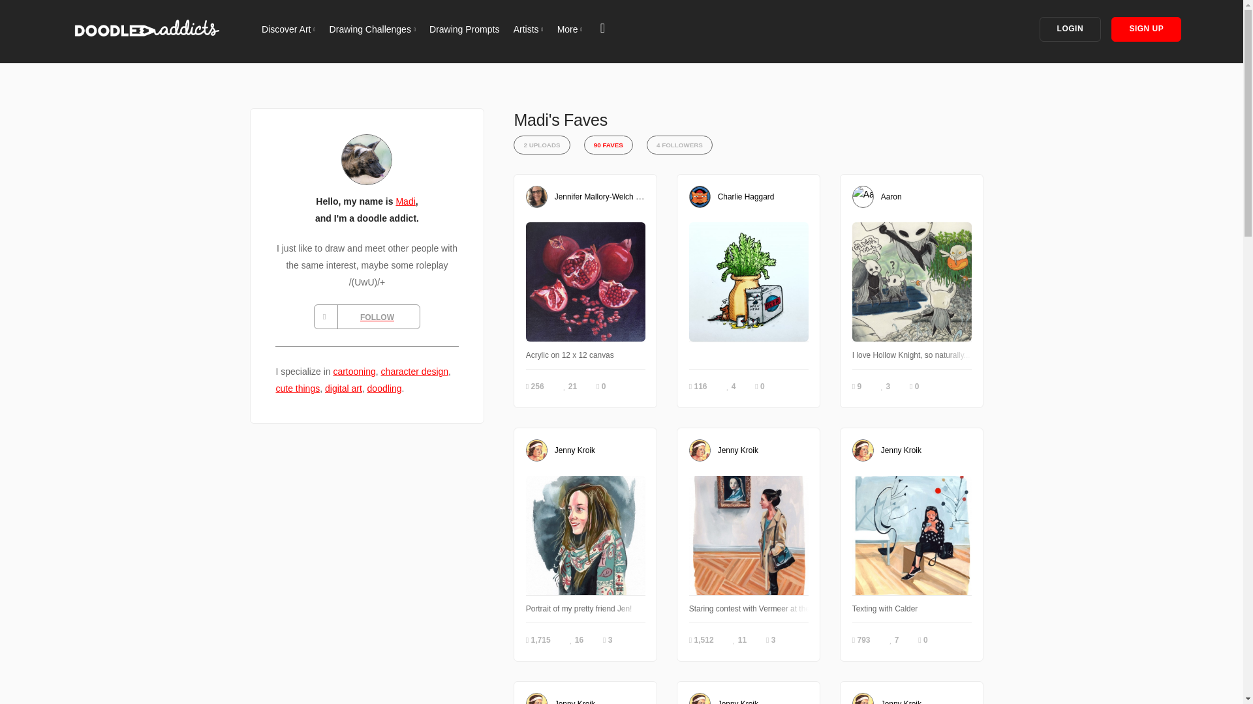 Image resolution: width=1253 pixels, height=704 pixels. What do you see at coordinates (594, 196) in the screenshot?
I see `Jennifer Mallory-Welch` at bounding box center [594, 196].